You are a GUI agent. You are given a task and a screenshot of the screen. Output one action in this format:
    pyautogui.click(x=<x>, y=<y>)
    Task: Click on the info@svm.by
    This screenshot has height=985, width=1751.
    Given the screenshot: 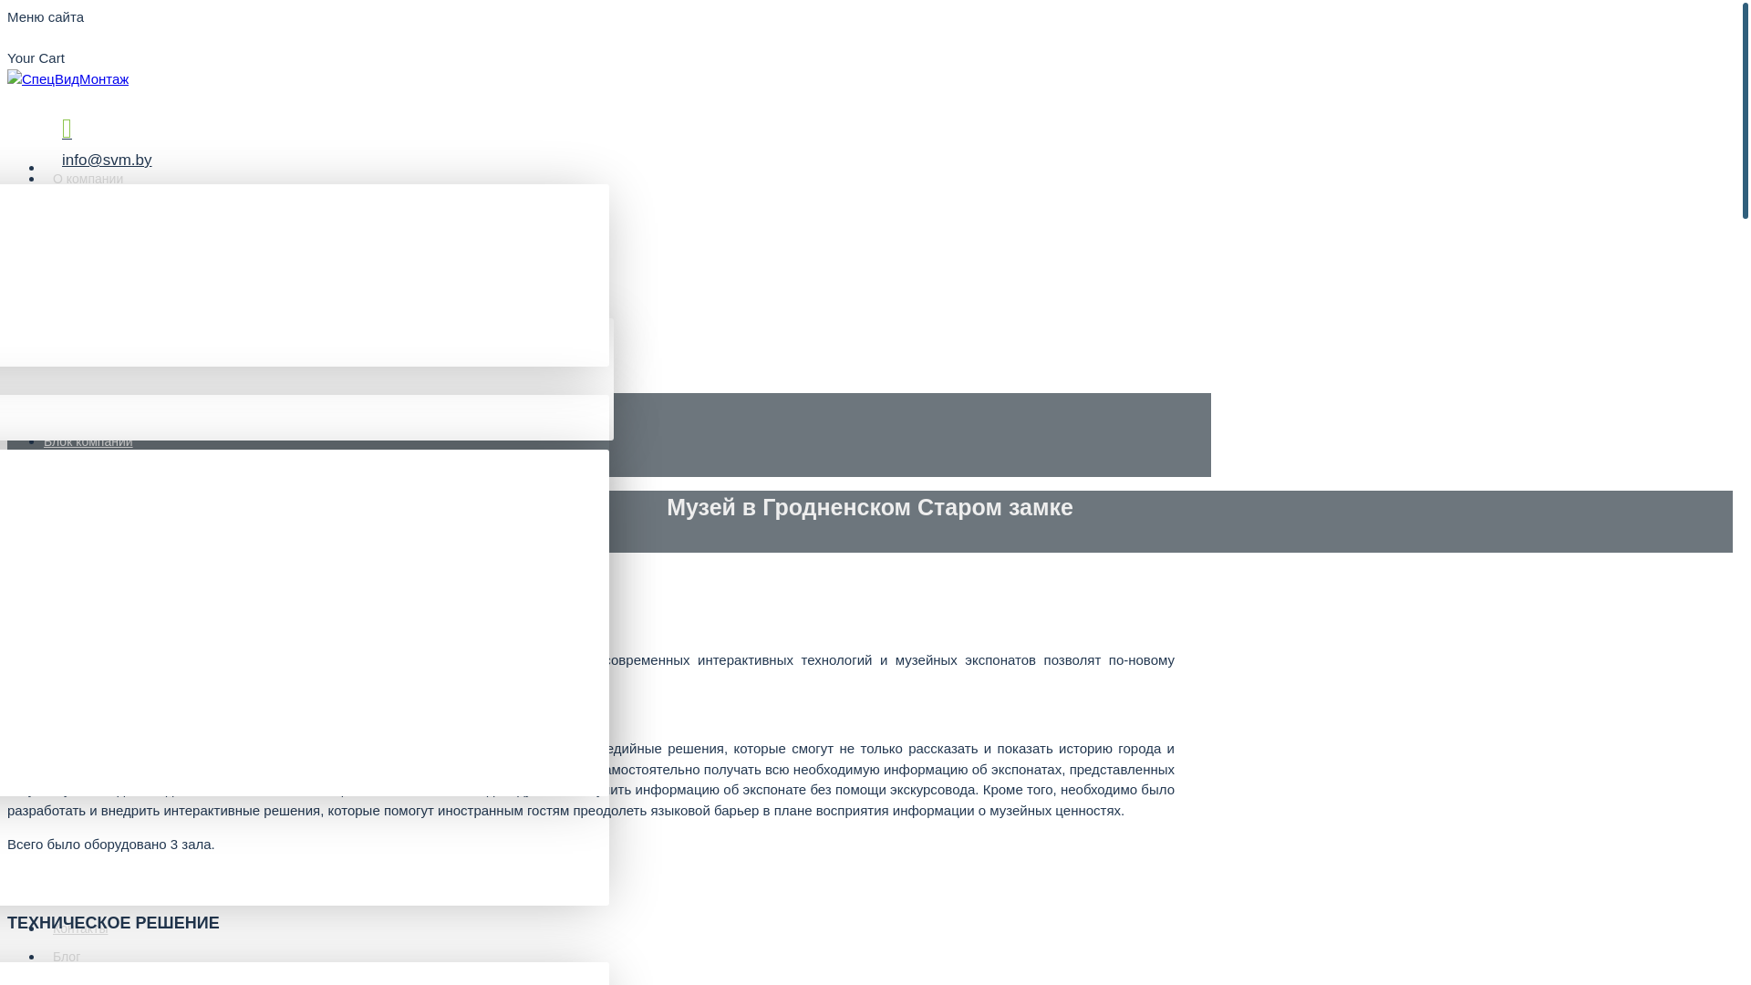 What is the action you would take?
    pyautogui.click(x=100, y=140)
    